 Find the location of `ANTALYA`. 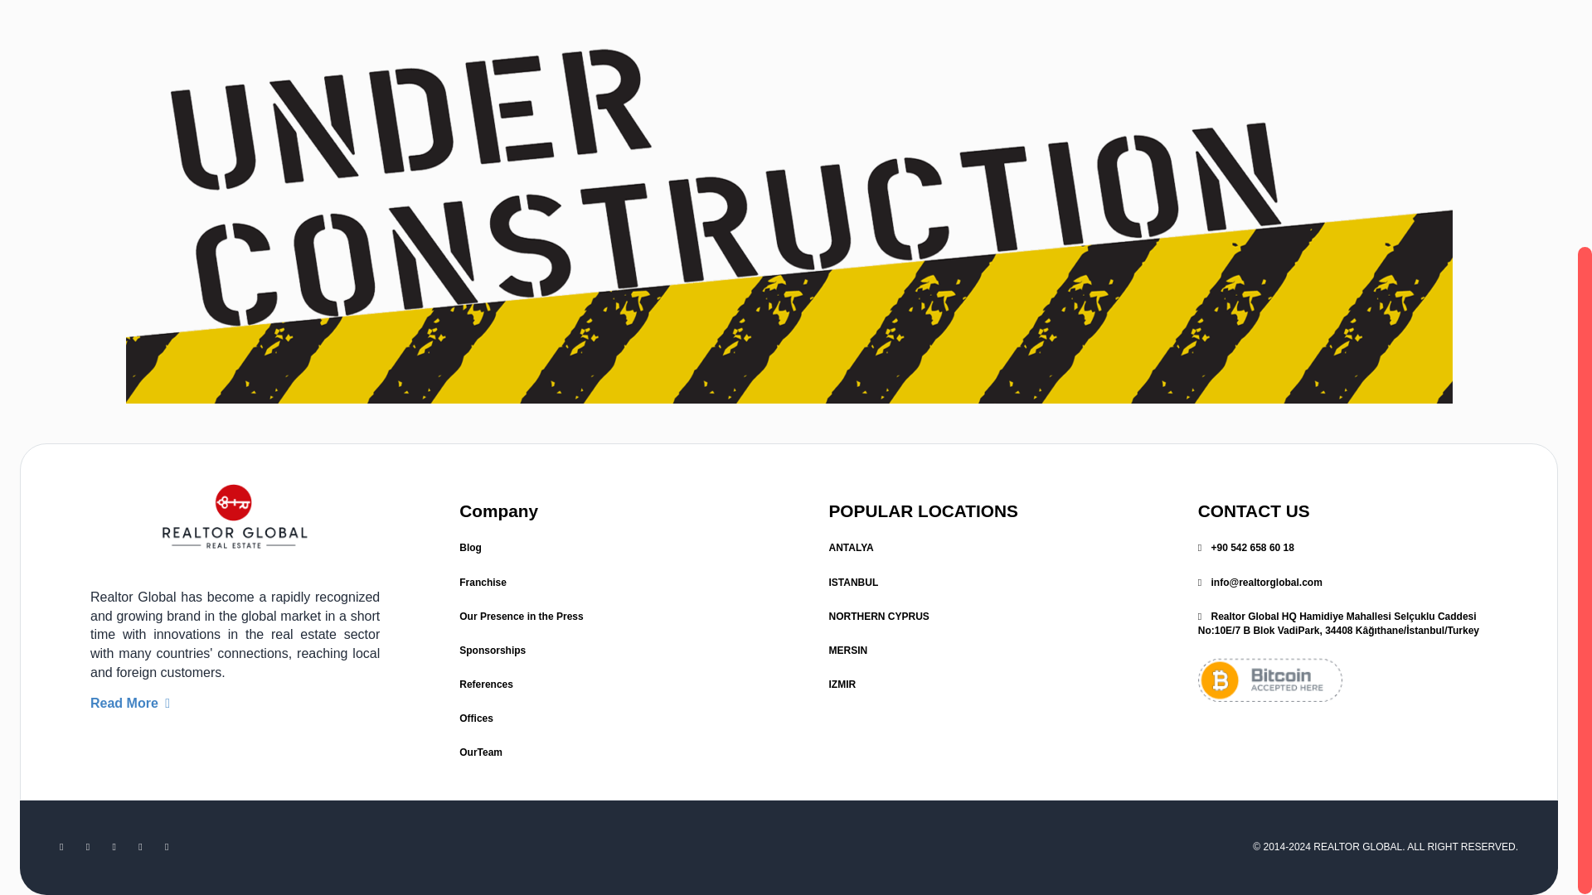

ANTALYA is located at coordinates (852, 548).